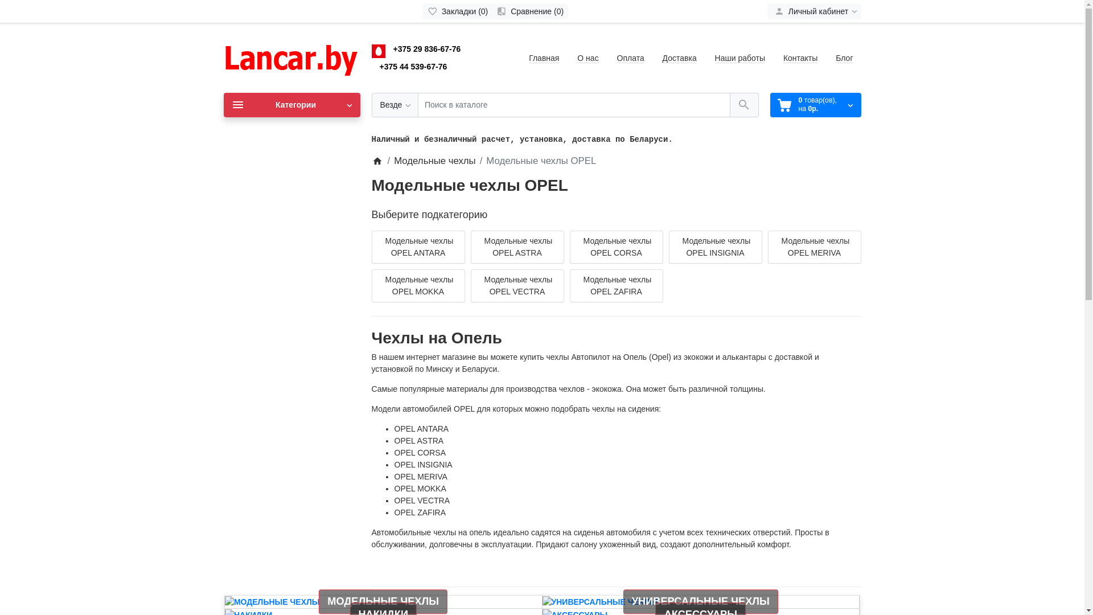 The width and height of the screenshot is (1093, 615). Describe the element at coordinates (413, 67) in the screenshot. I see `+375 44 539-67-76` at that location.